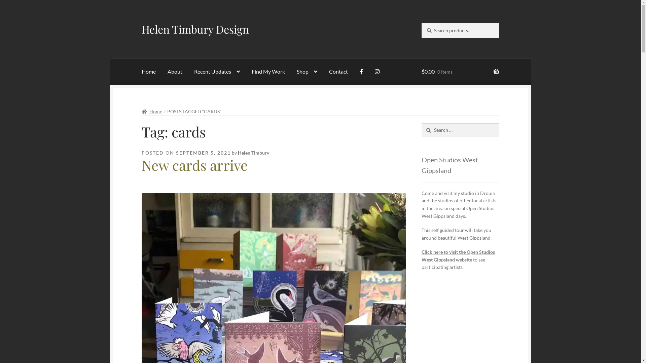 This screenshot has width=646, height=363. Describe the element at coordinates (307, 72) in the screenshot. I see `Shop` at that location.